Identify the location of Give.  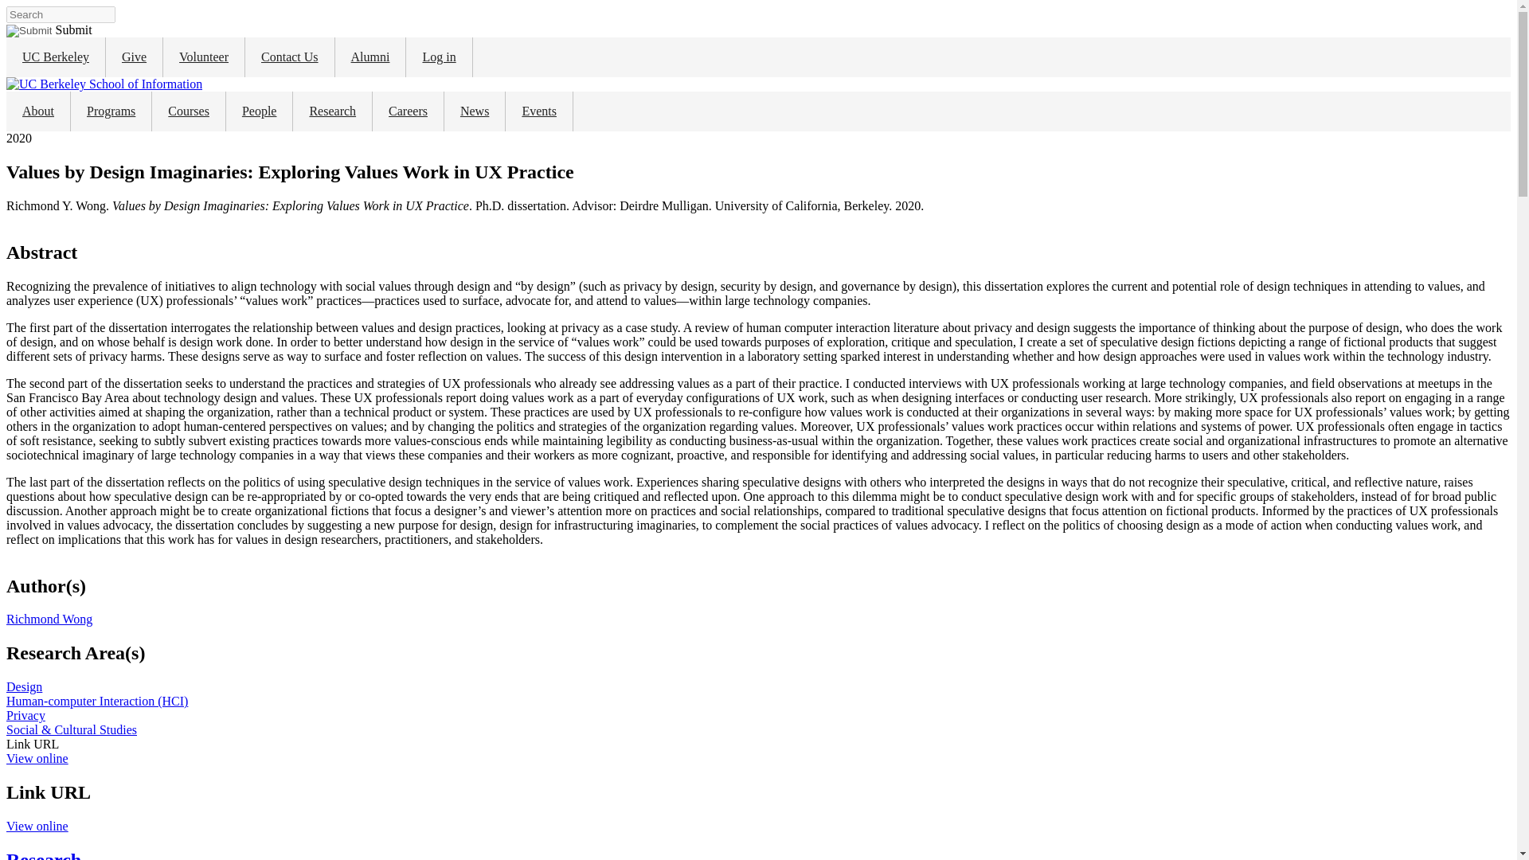
(134, 57).